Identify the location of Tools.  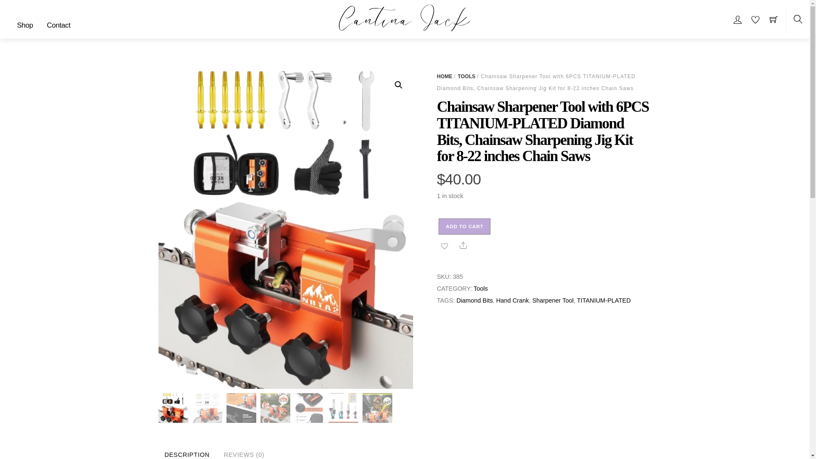
(480, 288).